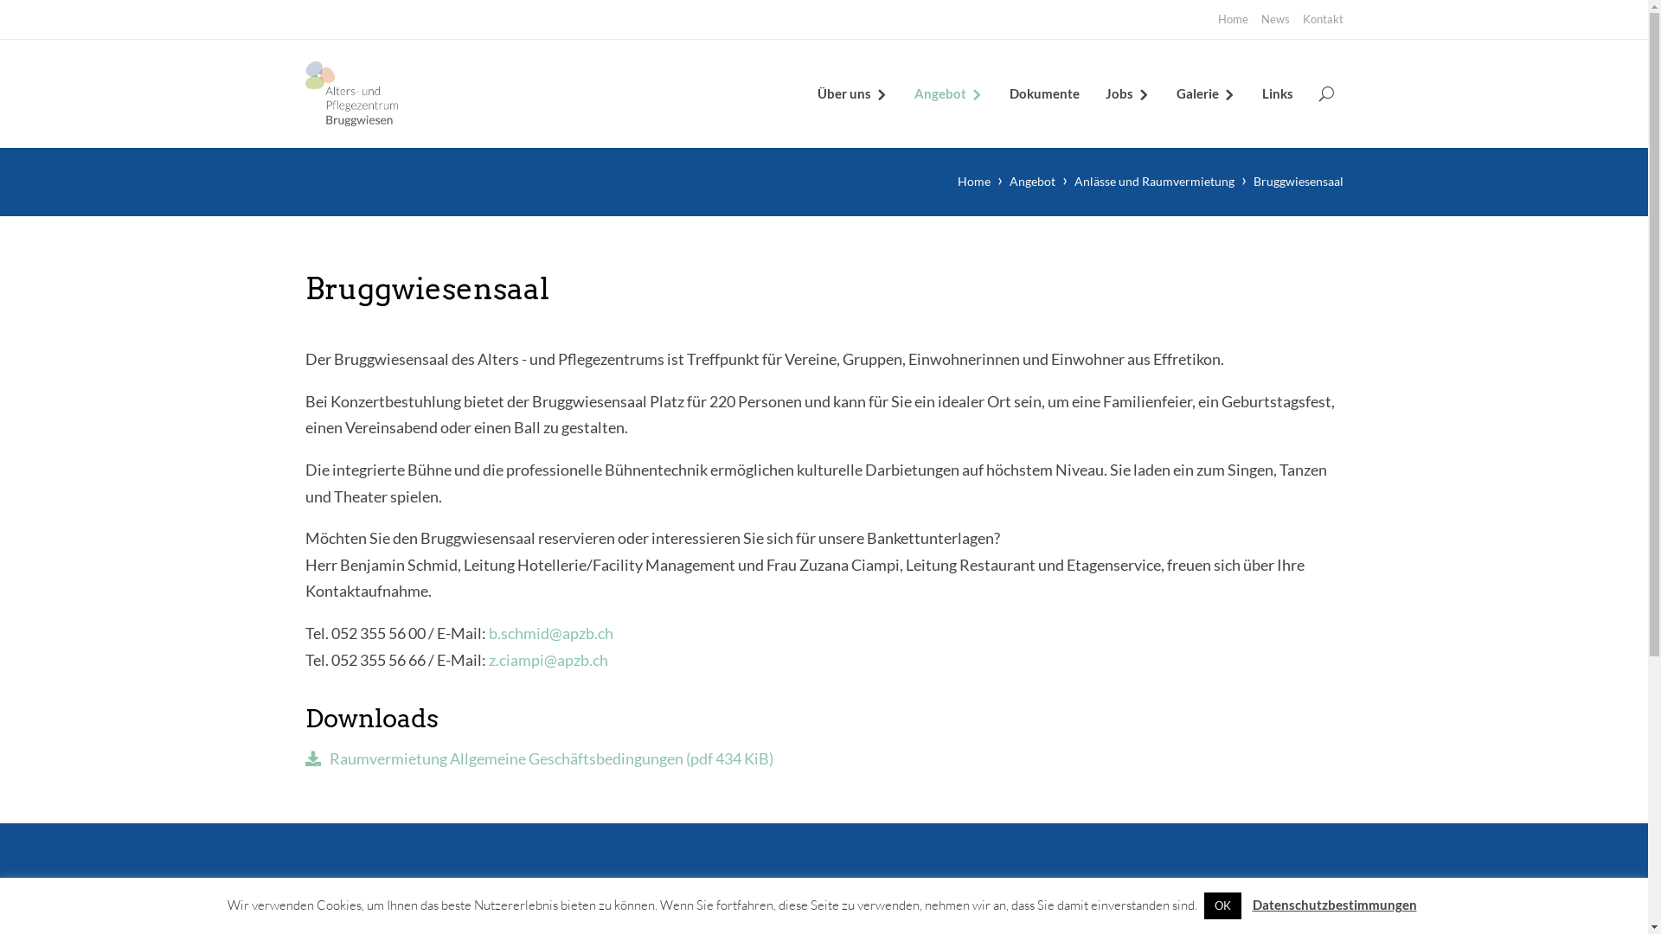 This screenshot has height=934, width=1661. Describe the element at coordinates (1234, 19) in the screenshot. I see `Home` at that location.